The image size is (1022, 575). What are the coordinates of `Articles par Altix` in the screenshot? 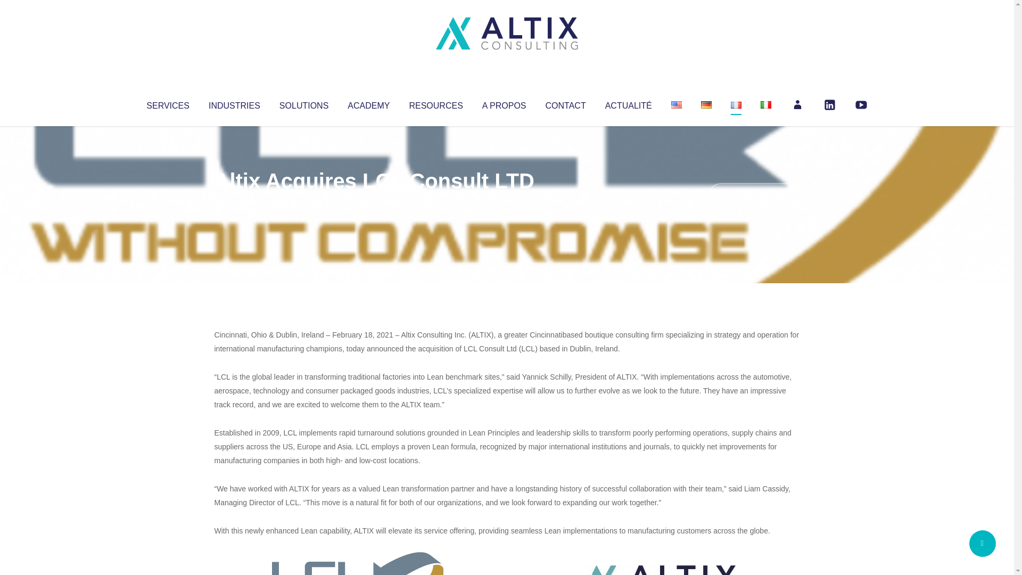 It's located at (234, 202).